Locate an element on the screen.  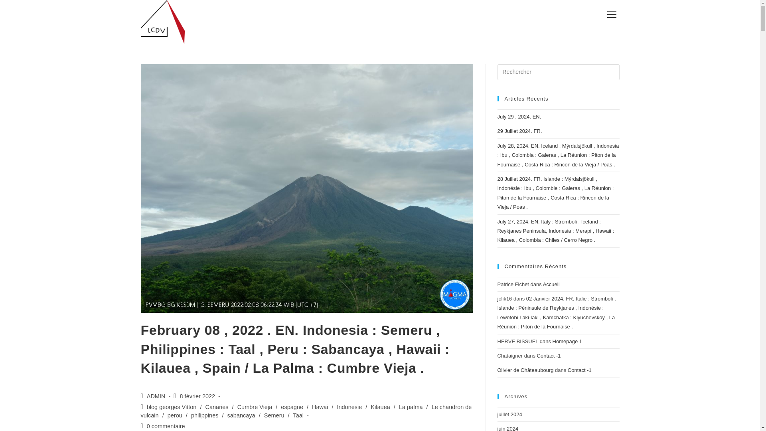
blog georges Vitton is located at coordinates (172, 407).